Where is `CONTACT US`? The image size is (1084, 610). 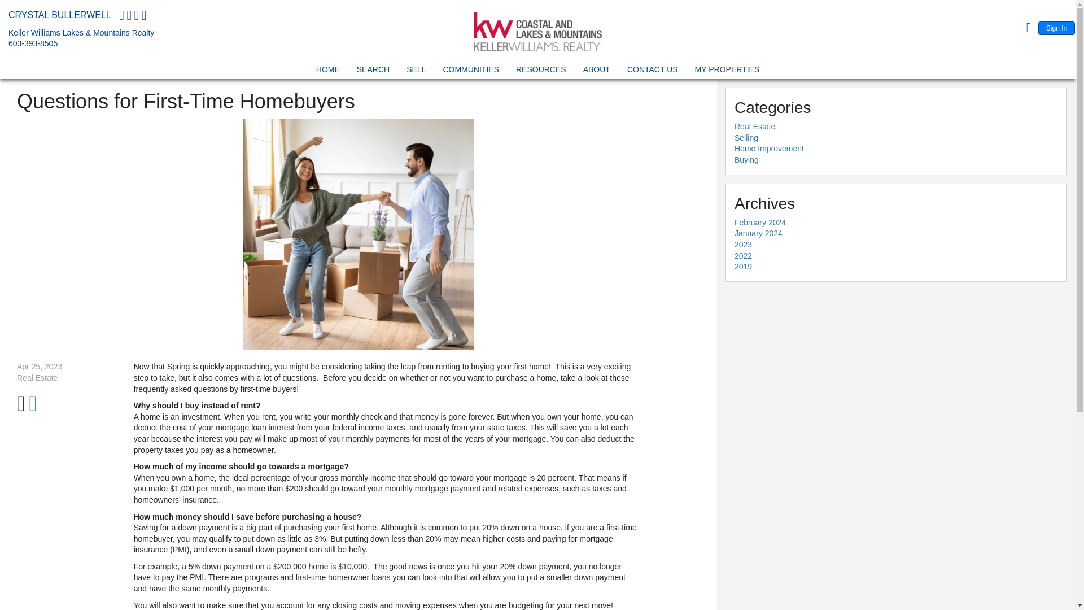
CONTACT US is located at coordinates (652, 71).